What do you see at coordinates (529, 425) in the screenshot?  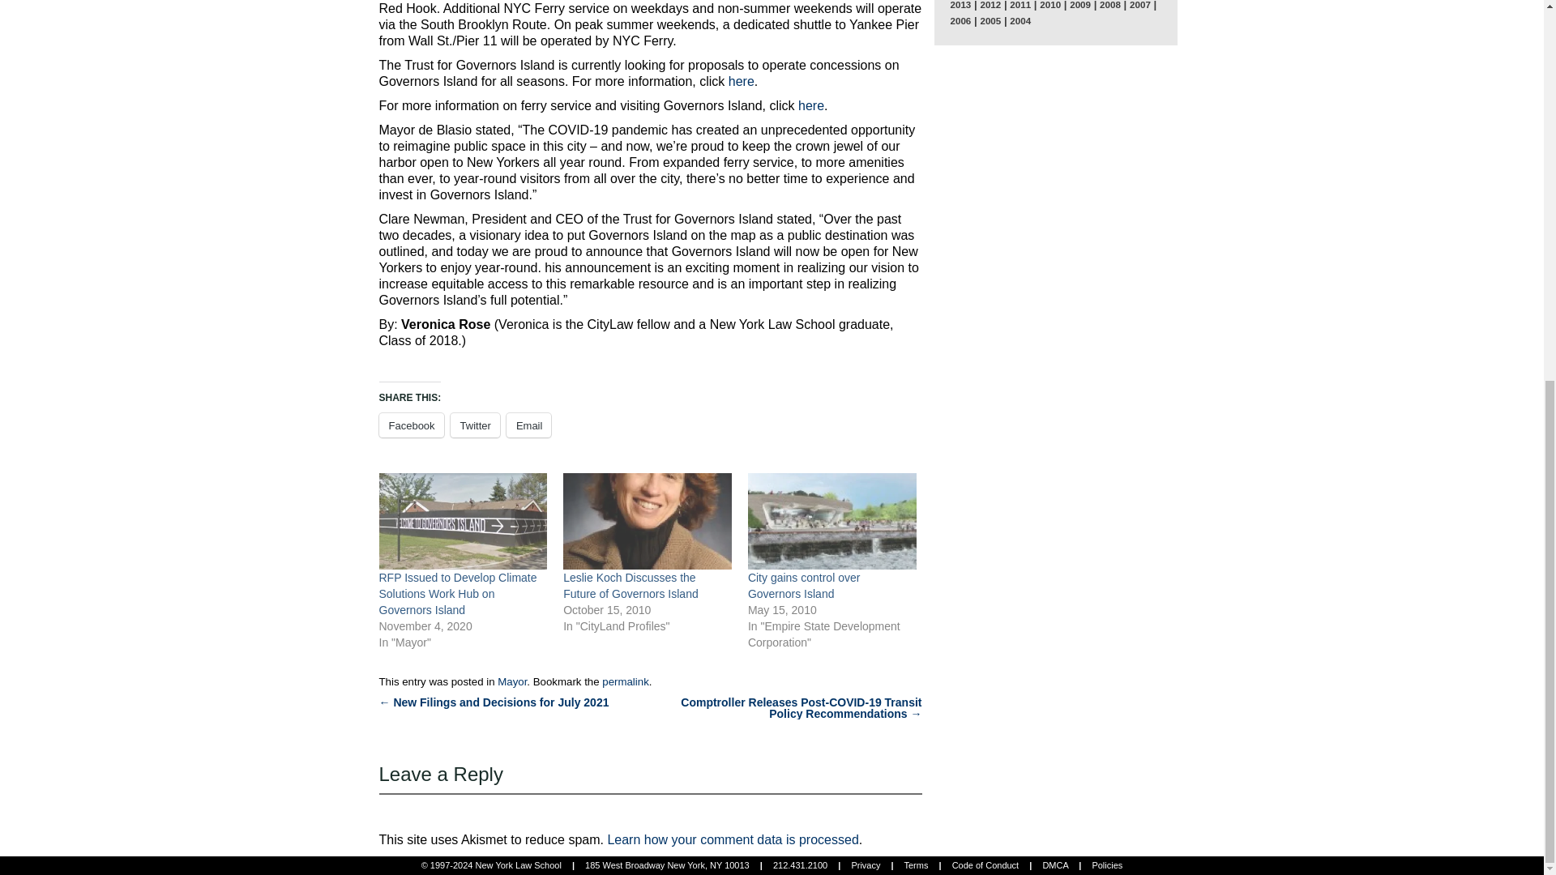 I see `Click to email a link to a friend` at bounding box center [529, 425].